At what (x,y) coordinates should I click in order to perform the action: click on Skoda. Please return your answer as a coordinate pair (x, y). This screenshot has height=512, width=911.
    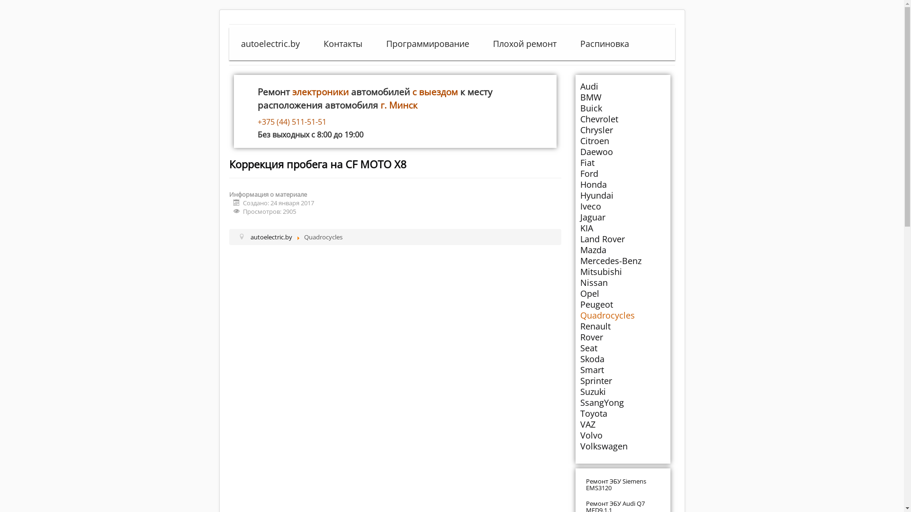
    Looking at the image, I should click on (623, 358).